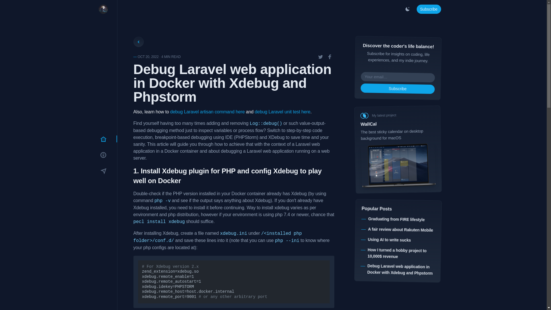 This screenshot has width=551, height=310. What do you see at coordinates (103, 139) in the screenshot?
I see `Home` at bounding box center [103, 139].